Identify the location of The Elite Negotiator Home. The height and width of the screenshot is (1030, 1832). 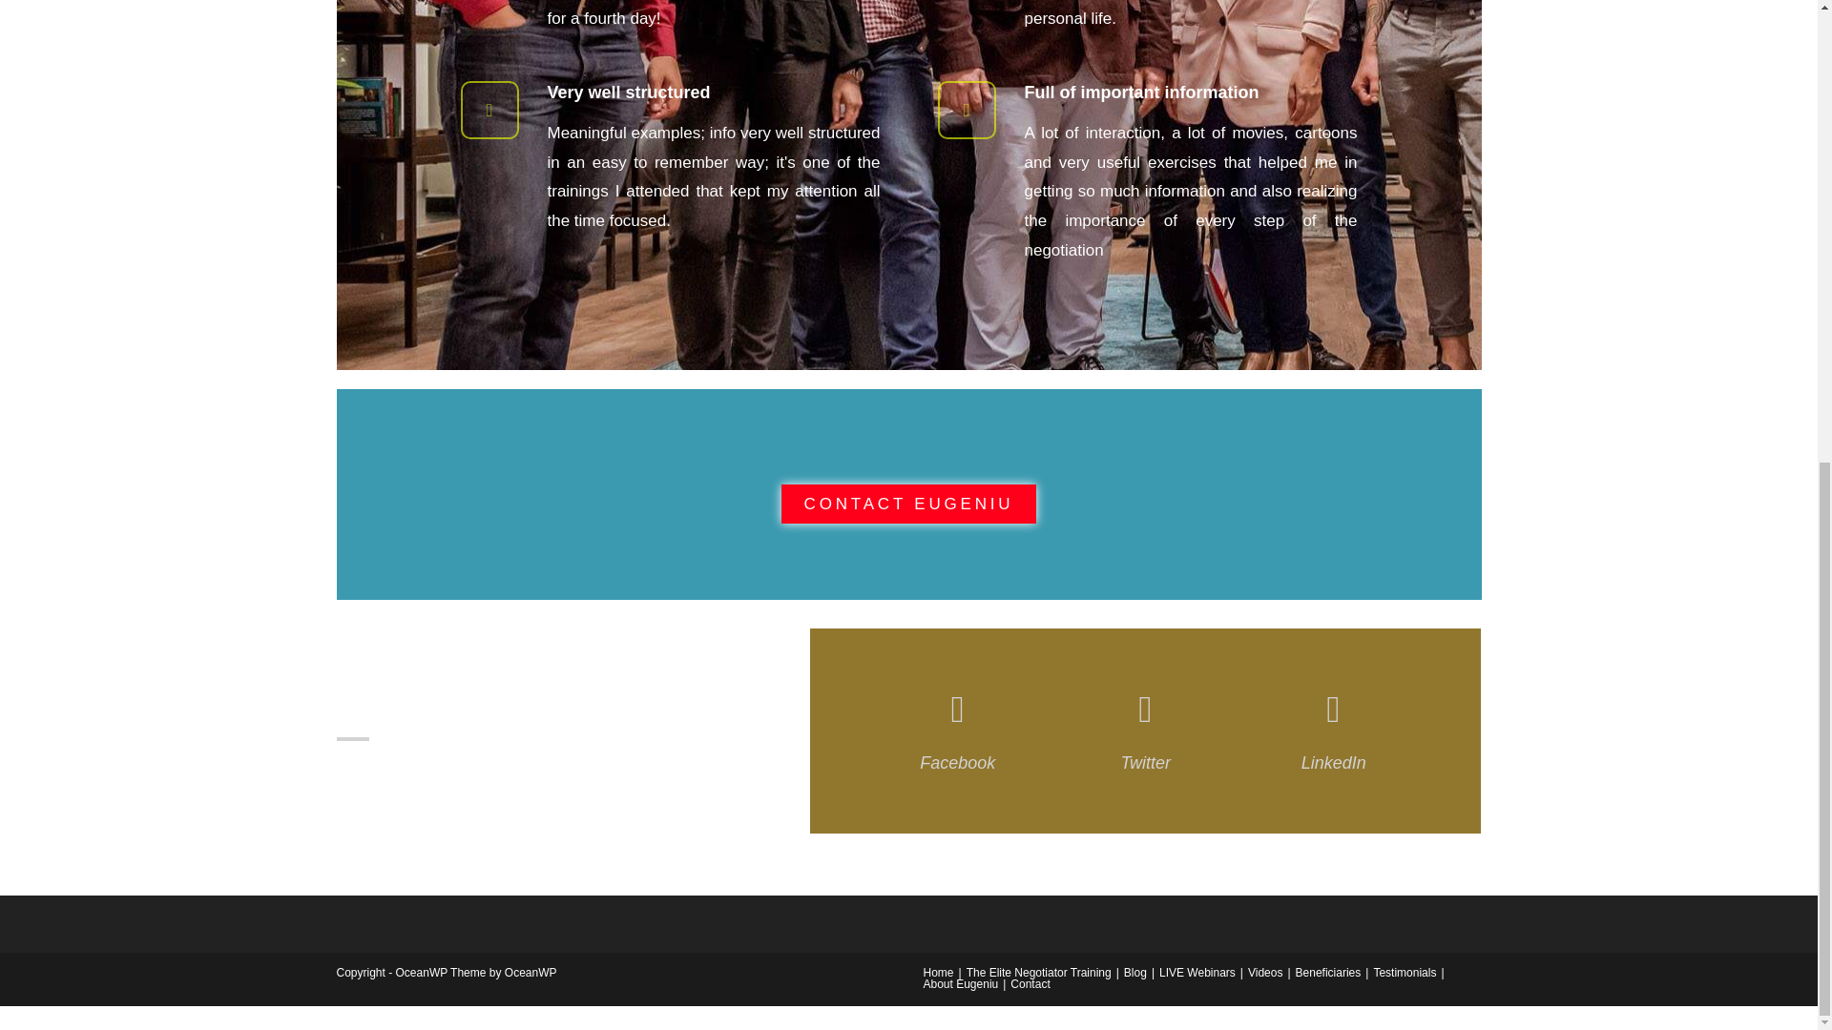
(939, 973).